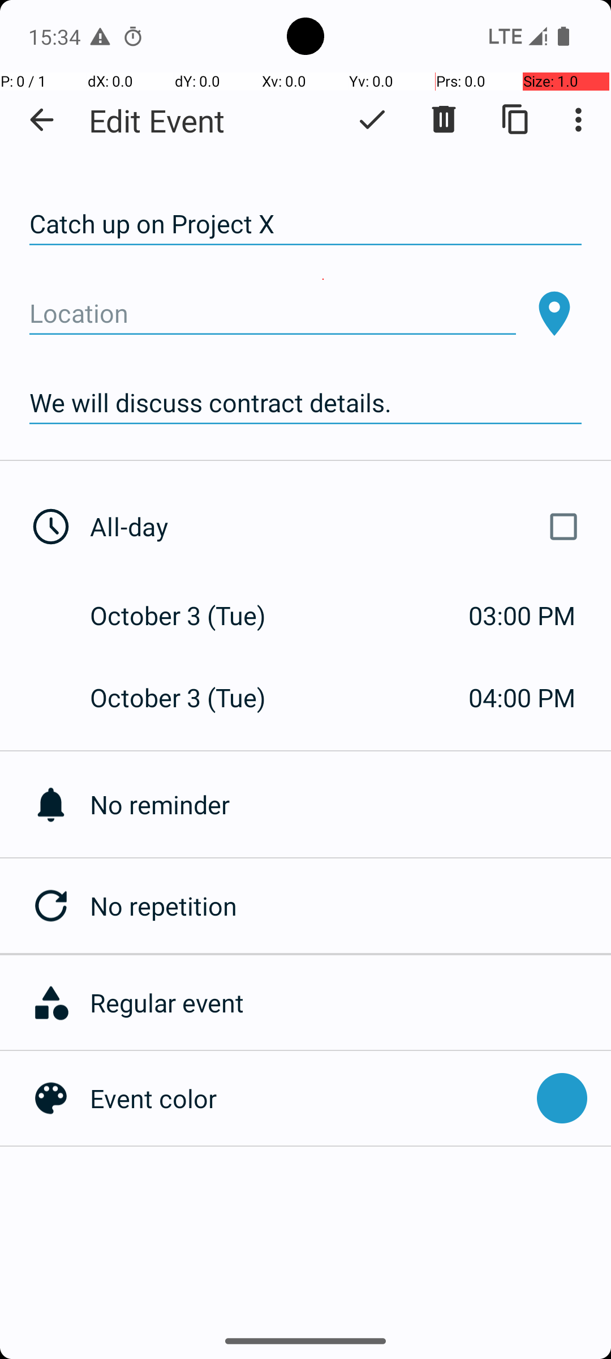 This screenshot has height=1359, width=611. I want to click on No reminder, so click(351, 804).